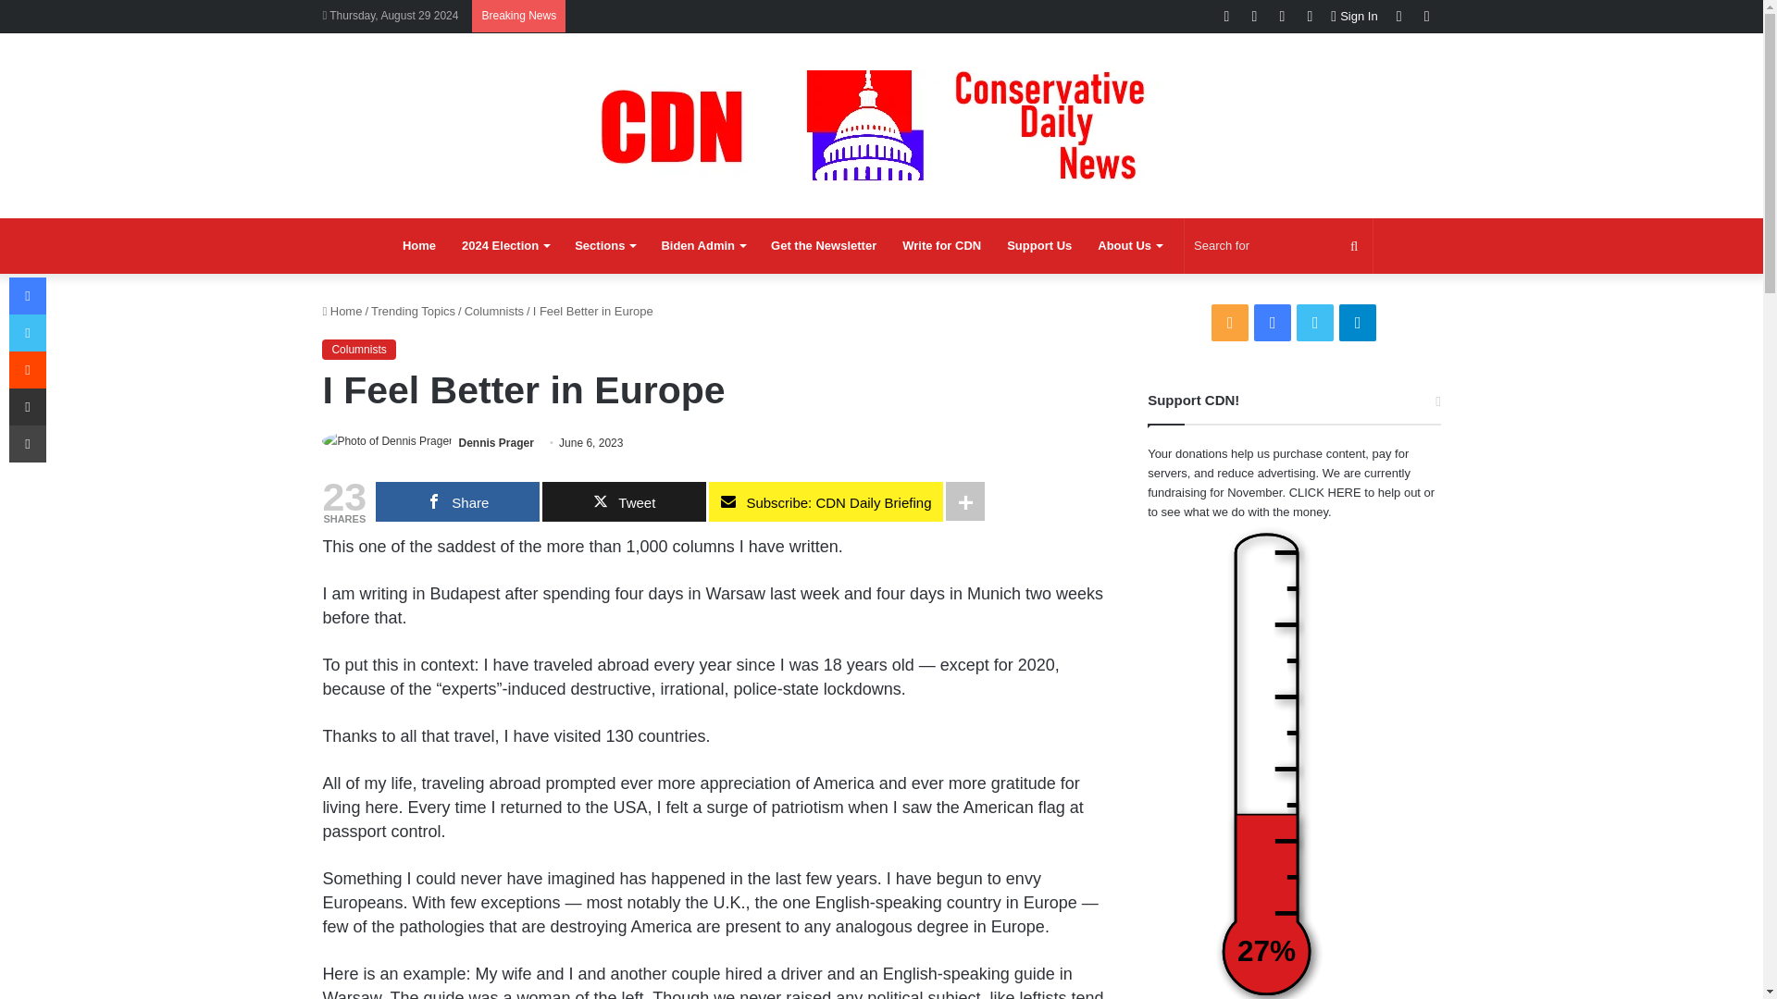 This screenshot has width=1777, height=999. What do you see at coordinates (418, 246) in the screenshot?
I see `Home` at bounding box center [418, 246].